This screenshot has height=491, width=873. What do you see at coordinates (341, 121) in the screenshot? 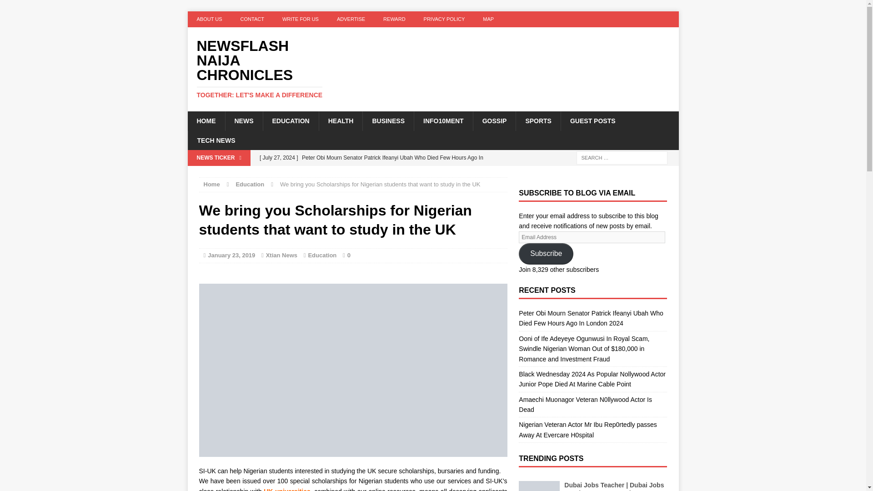
I see `HEALTH` at bounding box center [341, 121].